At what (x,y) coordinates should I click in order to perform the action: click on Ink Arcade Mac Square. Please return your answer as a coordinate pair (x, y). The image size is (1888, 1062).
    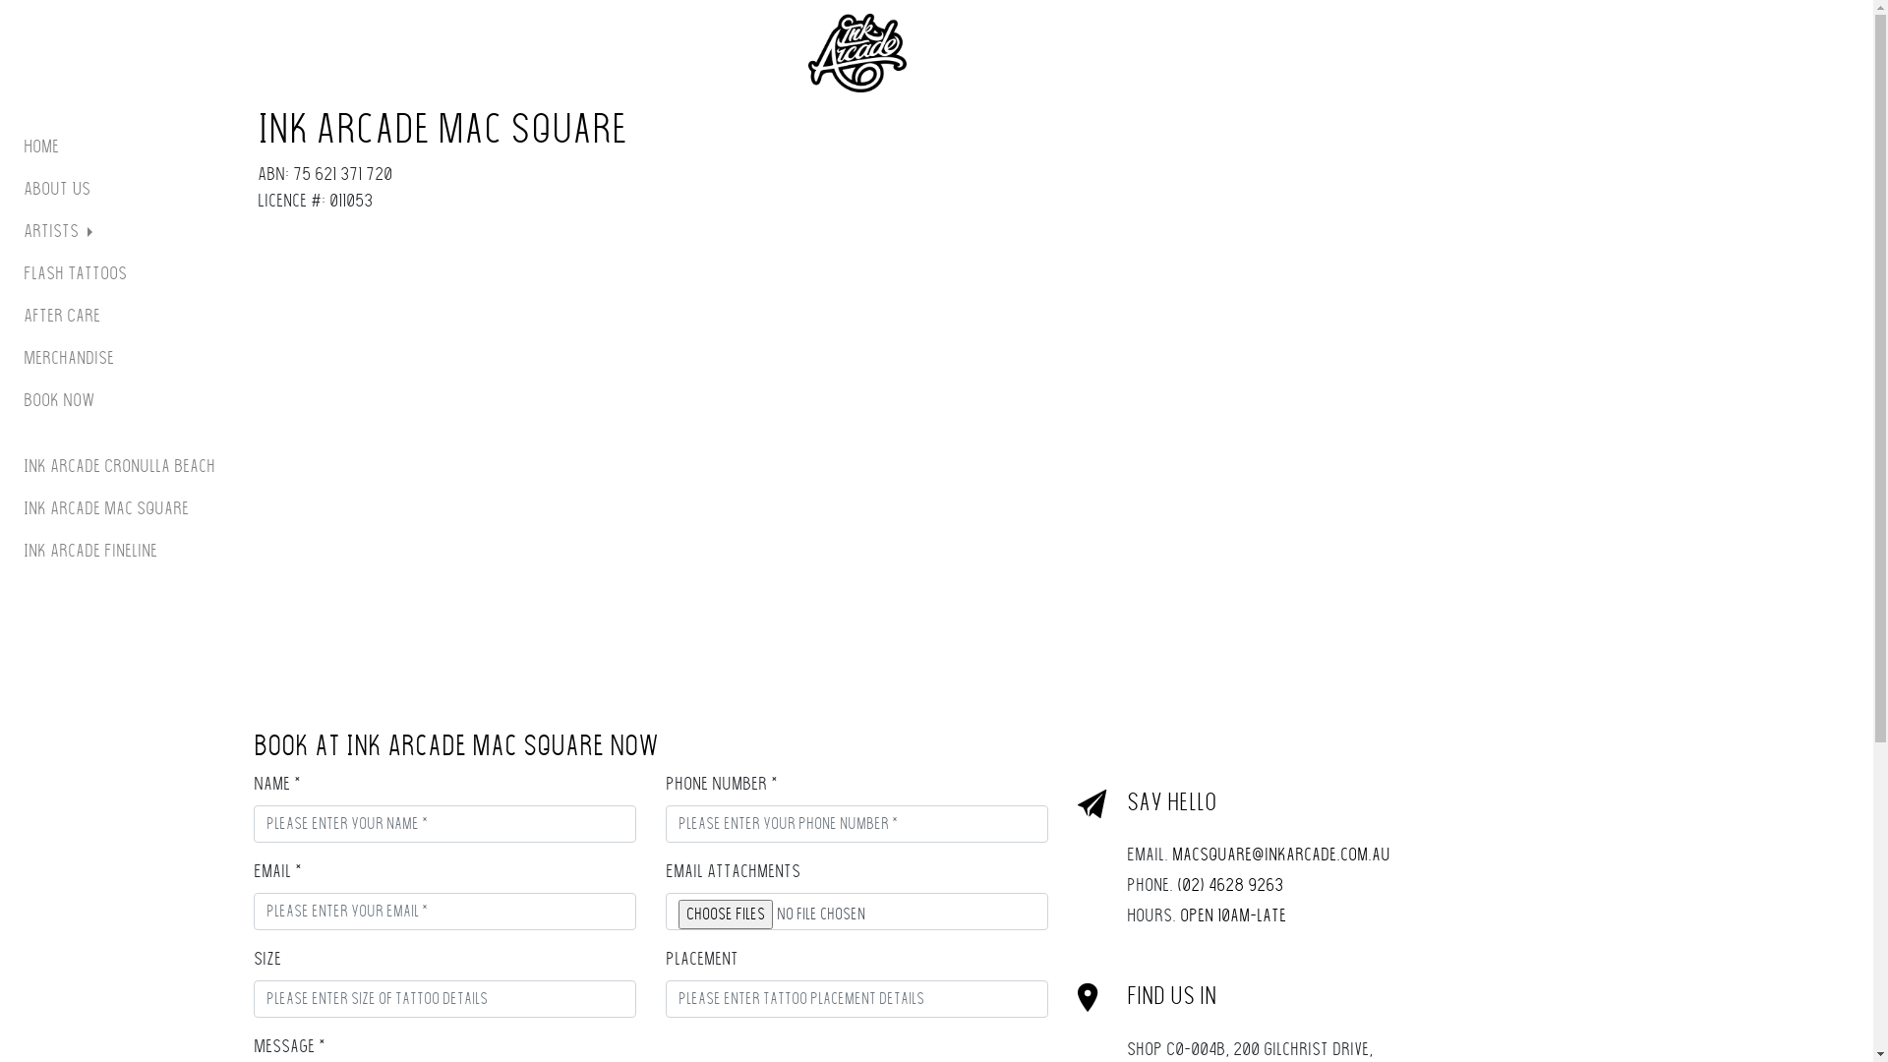
    Looking at the image, I should click on (123, 509).